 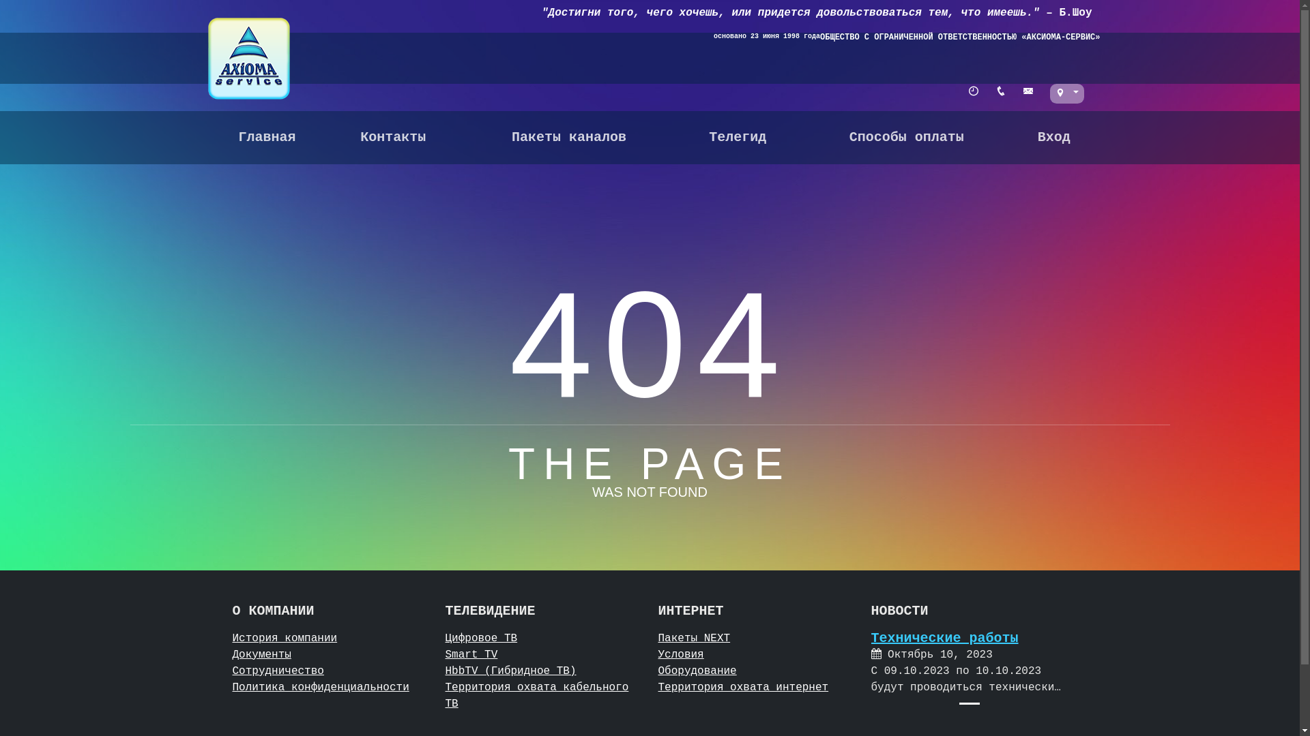 I want to click on jxz2gdas5a, so click(x=644, y=625).